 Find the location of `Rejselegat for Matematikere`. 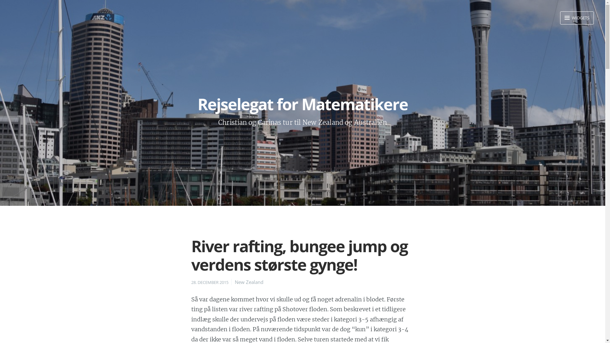

Rejselegat for Matematikere is located at coordinates (303, 104).